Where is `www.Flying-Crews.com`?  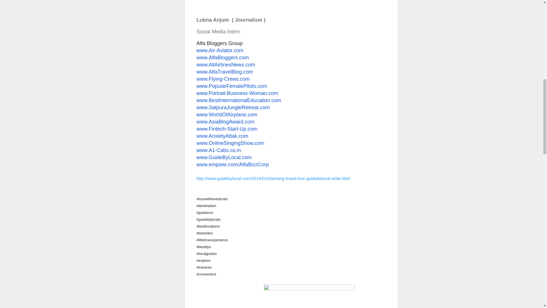 www.Flying-Crews.com is located at coordinates (223, 79).